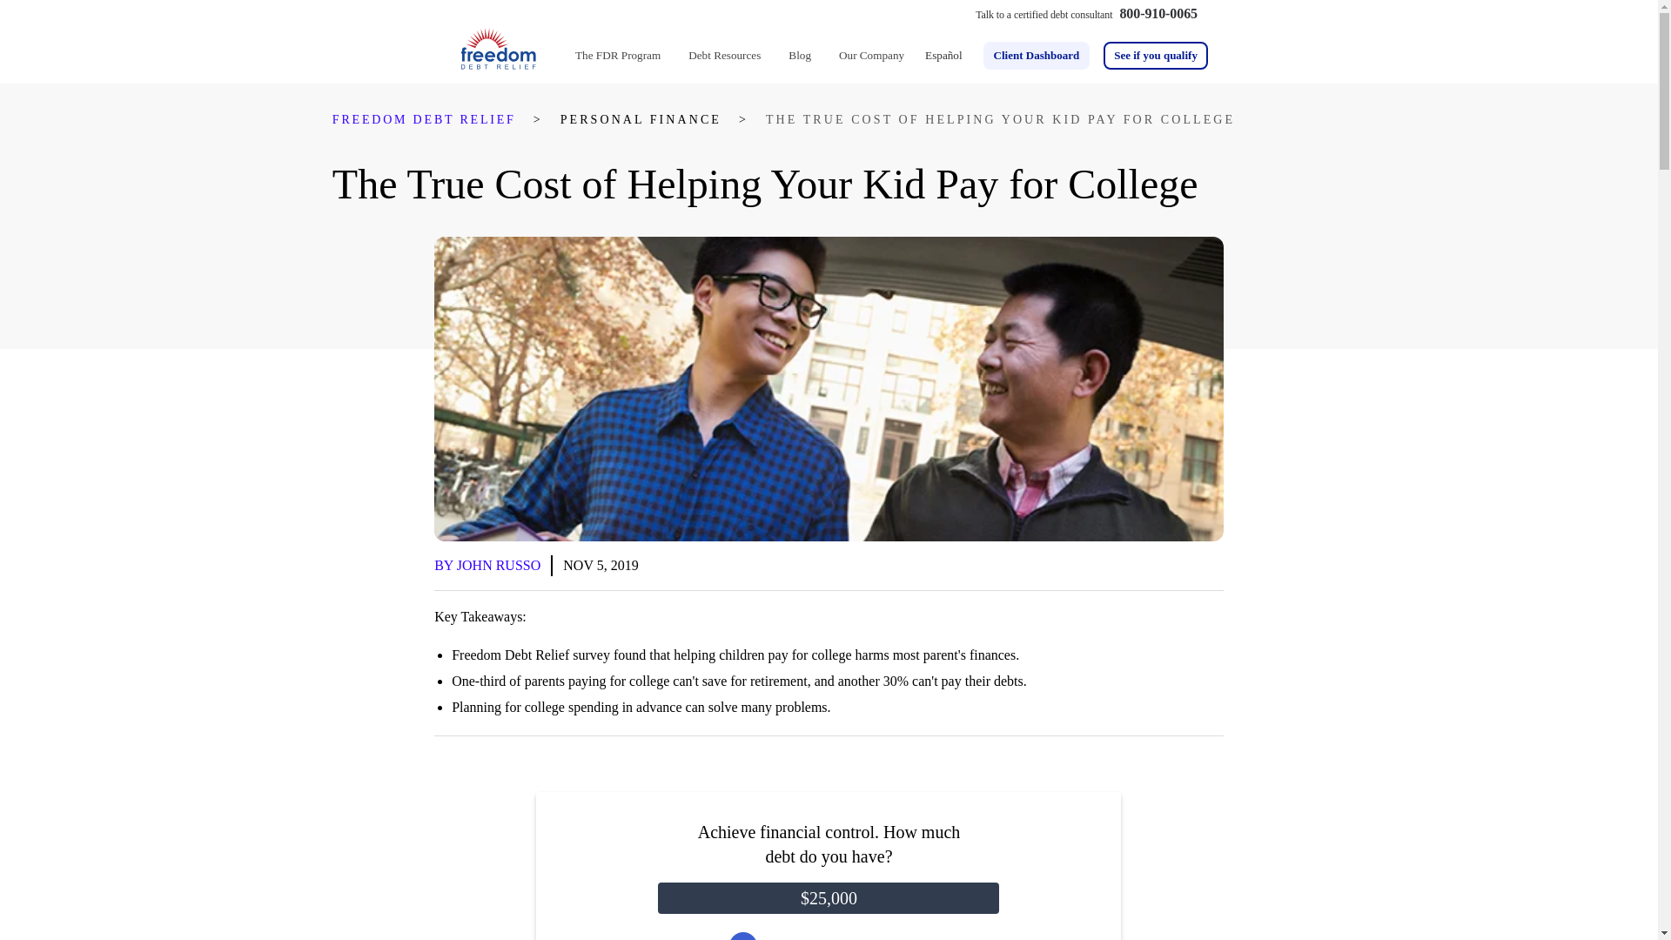 The height and width of the screenshot is (940, 1671). What do you see at coordinates (425, 120) in the screenshot?
I see `FREEDOM DEBT RELIEF` at bounding box center [425, 120].